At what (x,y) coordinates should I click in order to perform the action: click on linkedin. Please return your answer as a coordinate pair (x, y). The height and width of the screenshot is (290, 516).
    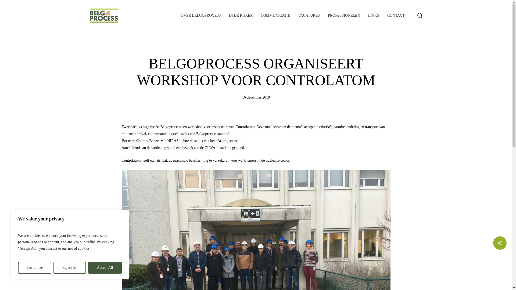
    Looking at the image, I should click on (421, 281).